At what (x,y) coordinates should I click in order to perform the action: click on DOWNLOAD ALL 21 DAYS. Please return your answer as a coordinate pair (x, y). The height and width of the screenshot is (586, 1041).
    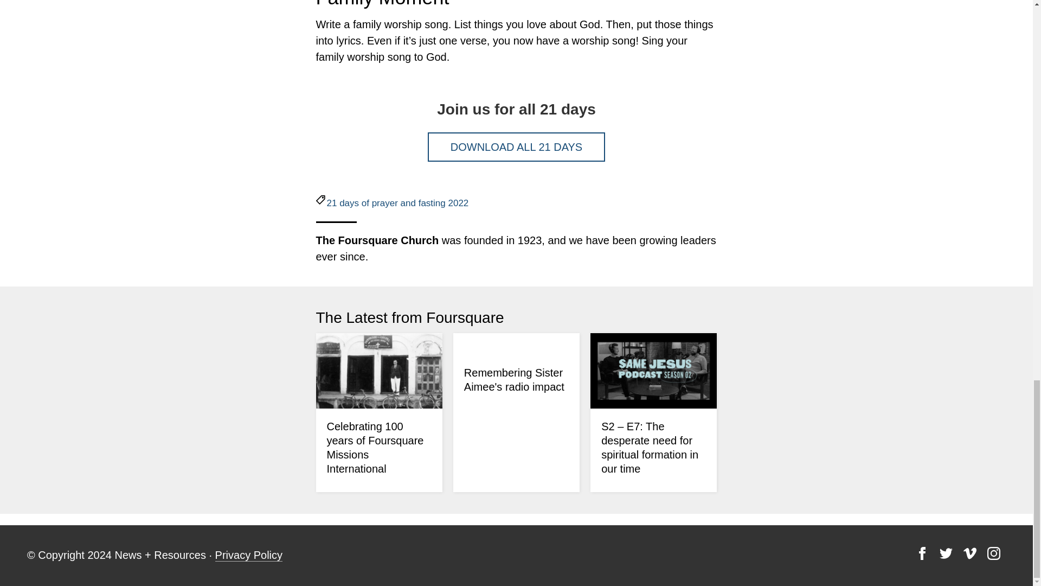
    Looking at the image, I should click on (516, 147).